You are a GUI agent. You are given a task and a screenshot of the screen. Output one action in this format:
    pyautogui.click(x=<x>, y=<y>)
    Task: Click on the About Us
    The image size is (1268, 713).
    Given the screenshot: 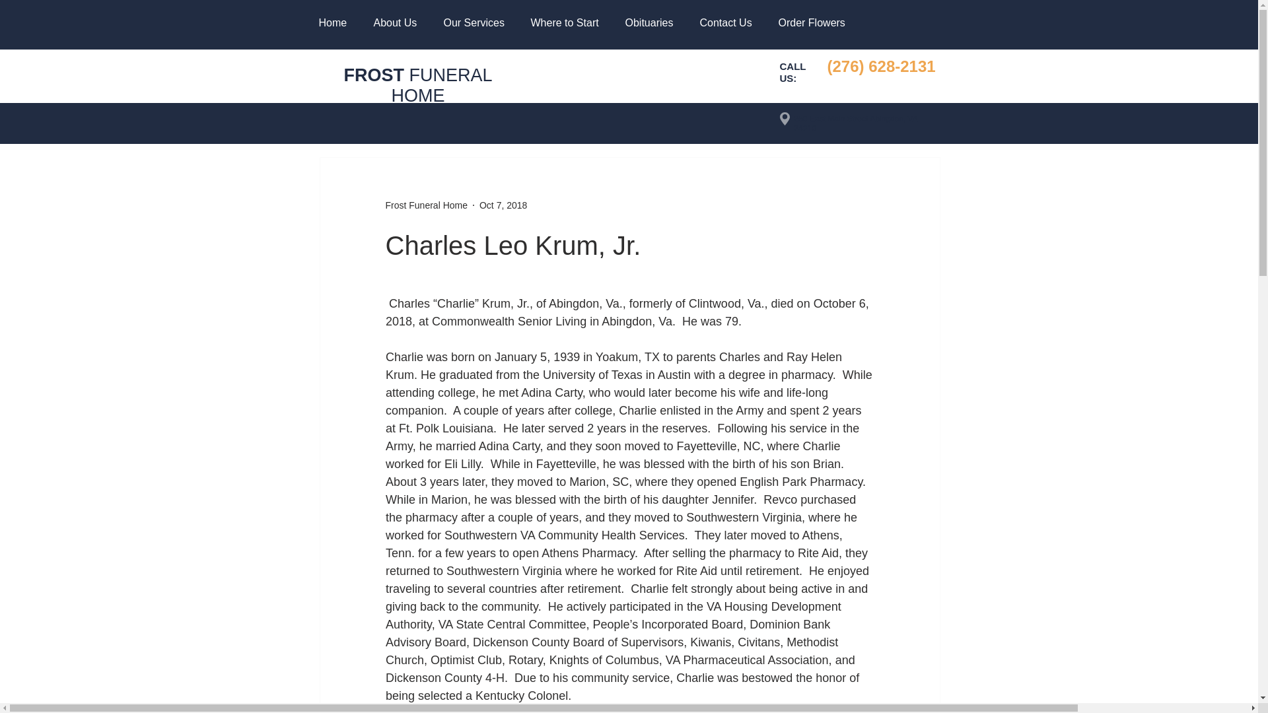 What is the action you would take?
    pyautogui.click(x=394, y=22)
    